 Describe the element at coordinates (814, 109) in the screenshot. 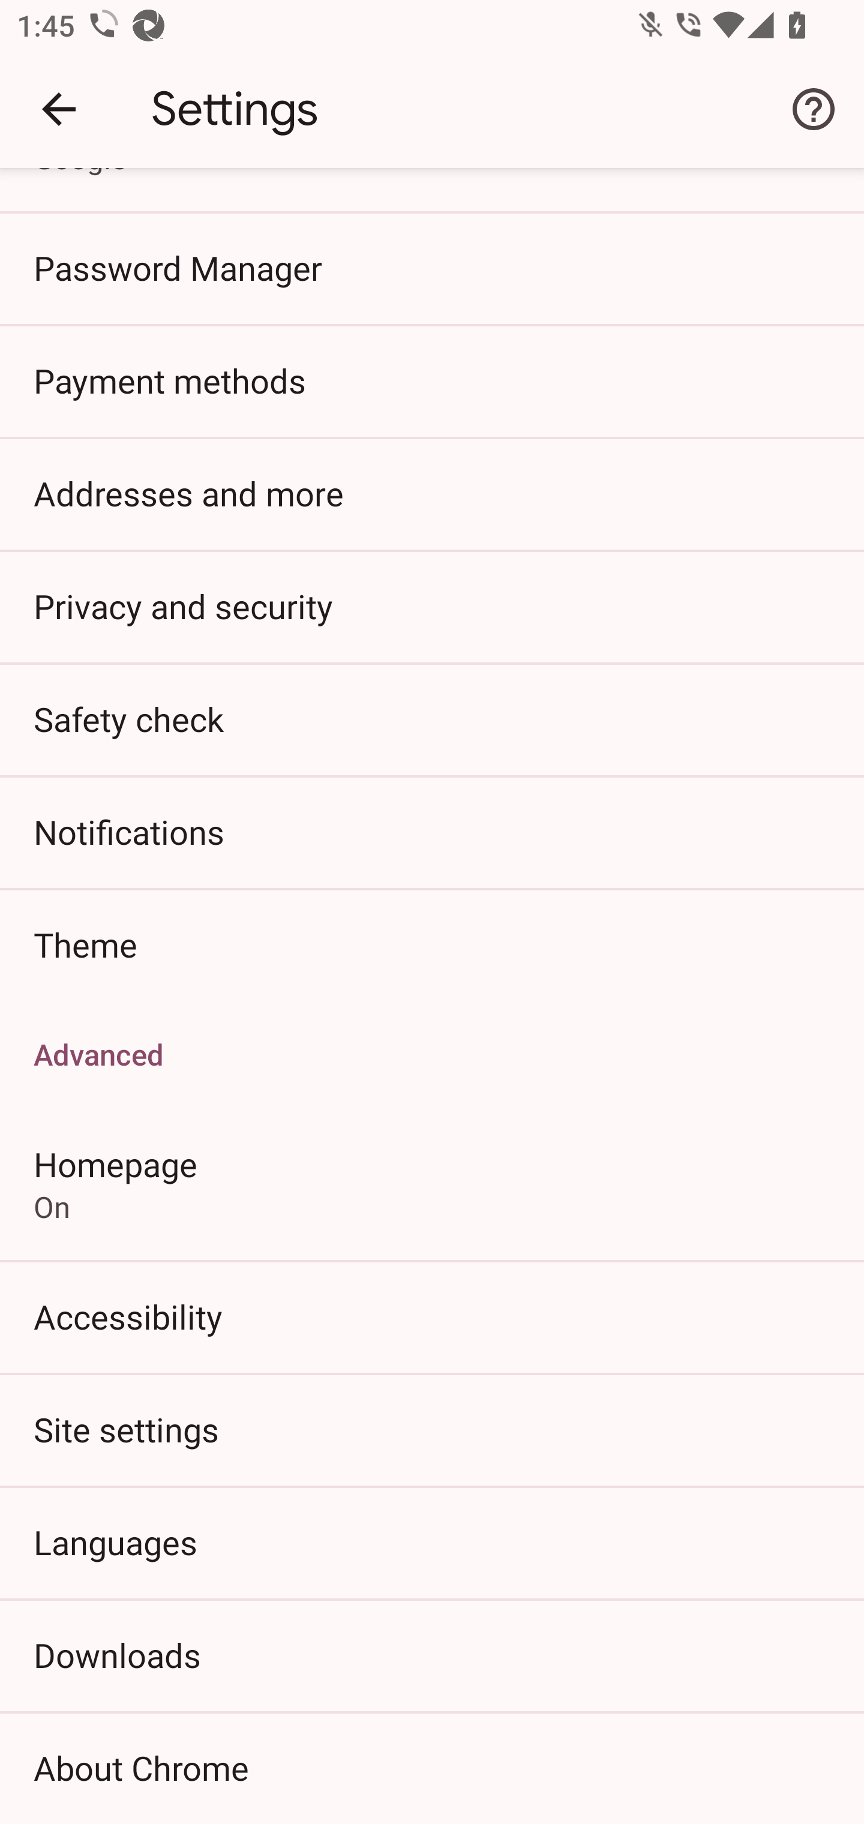

I see `Help & feedback` at that location.